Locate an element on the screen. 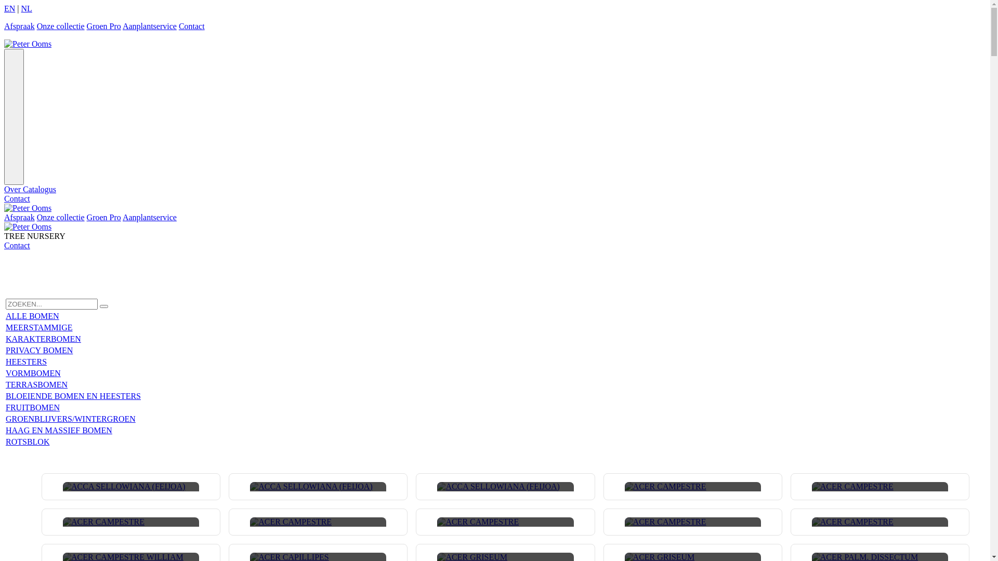 Image resolution: width=998 pixels, height=561 pixels. Groen Pro is located at coordinates (104, 217).